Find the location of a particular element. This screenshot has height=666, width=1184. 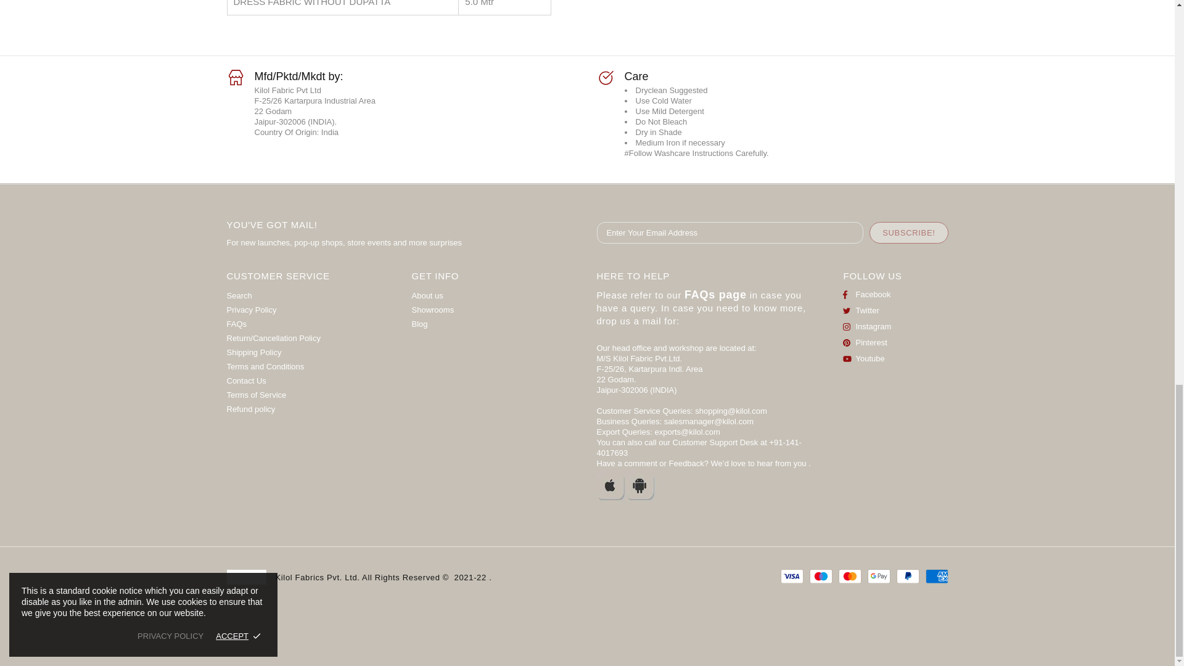

SUBSCRIBE! is located at coordinates (908, 232).